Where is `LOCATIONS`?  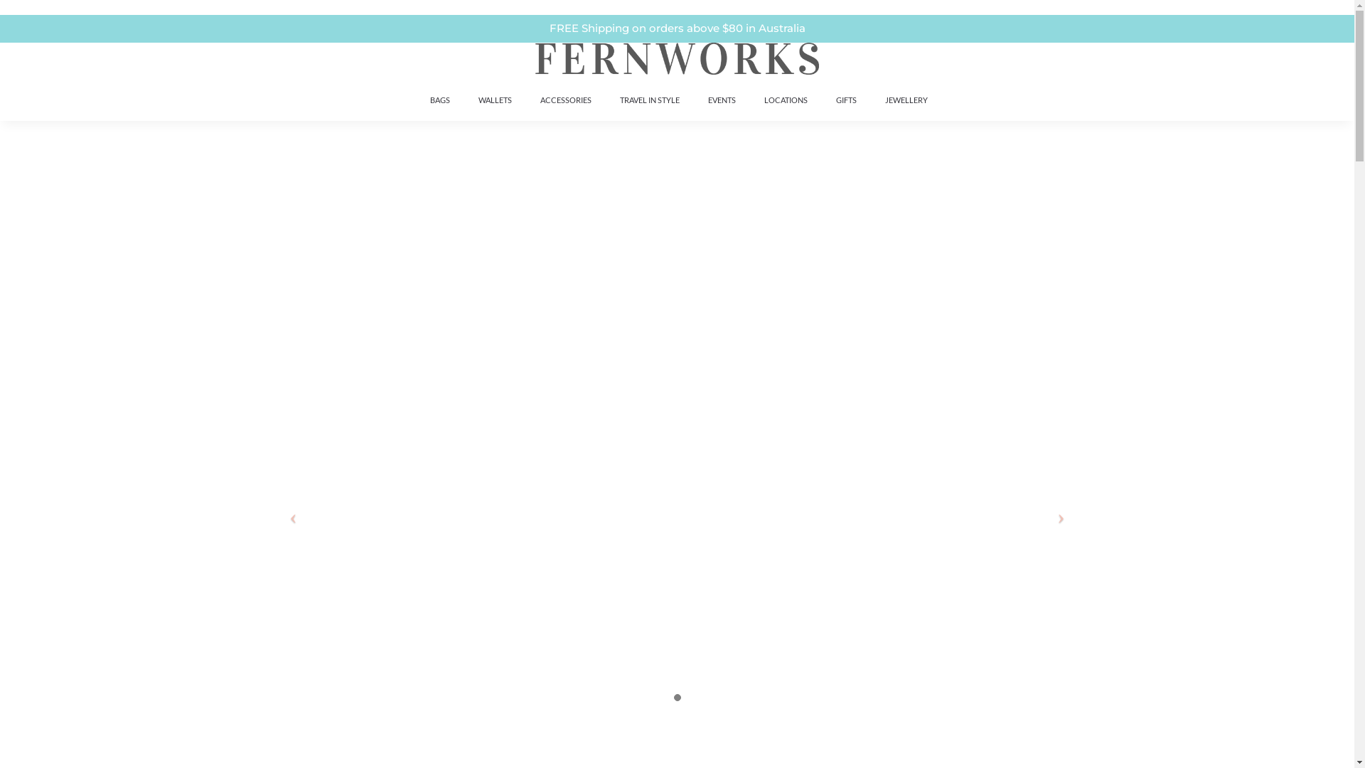 LOCATIONS is located at coordinates (785, 100).